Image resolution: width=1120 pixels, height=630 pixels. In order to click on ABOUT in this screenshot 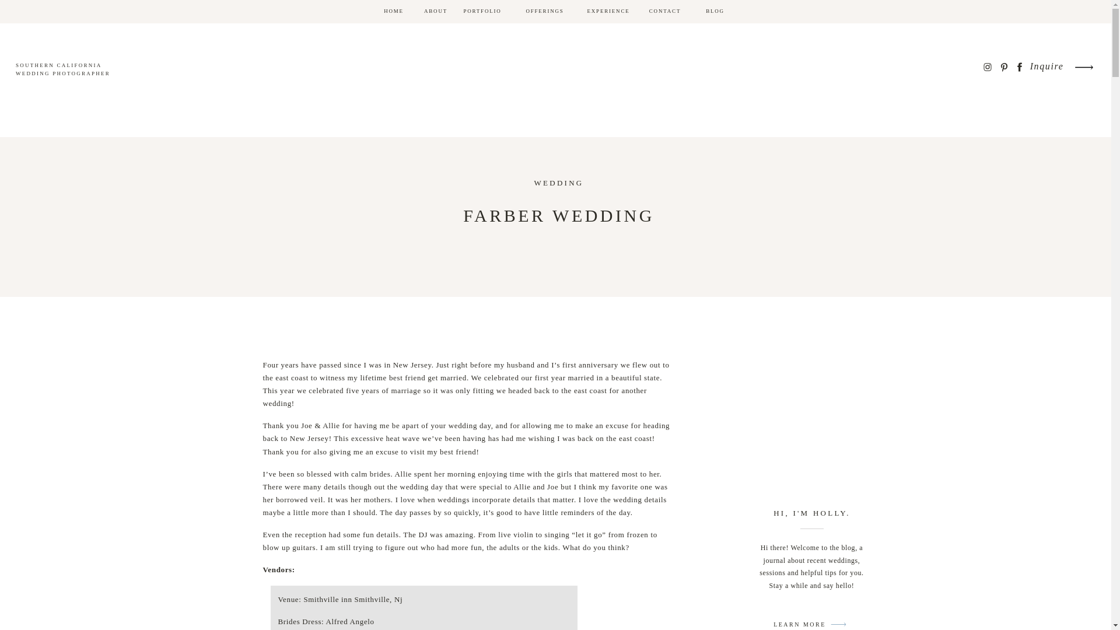, I will do `click(435, 12)`.